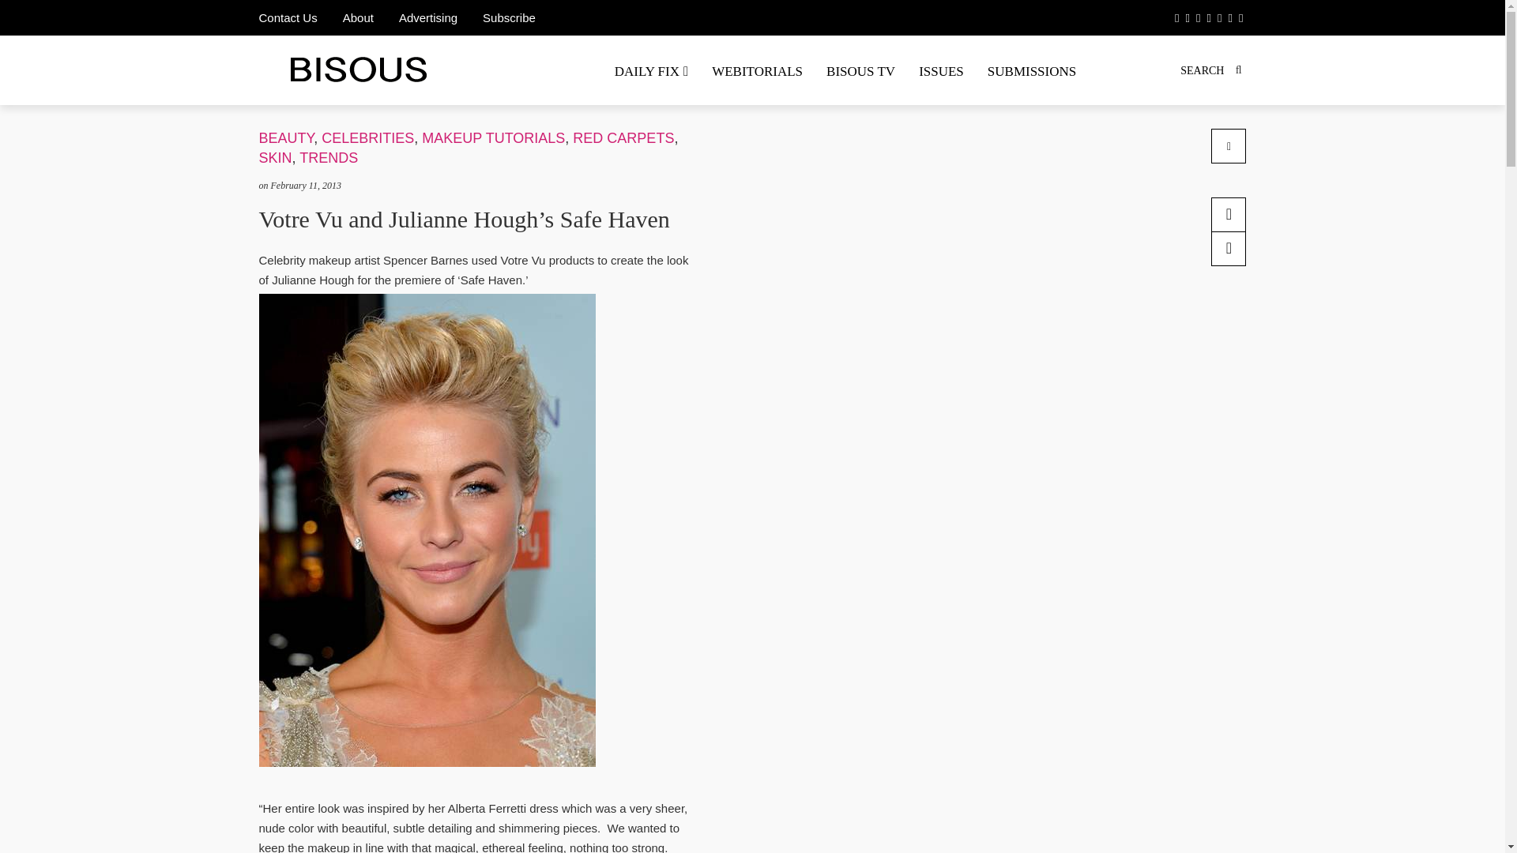  I want to click on Advertising, so click(427, 17).